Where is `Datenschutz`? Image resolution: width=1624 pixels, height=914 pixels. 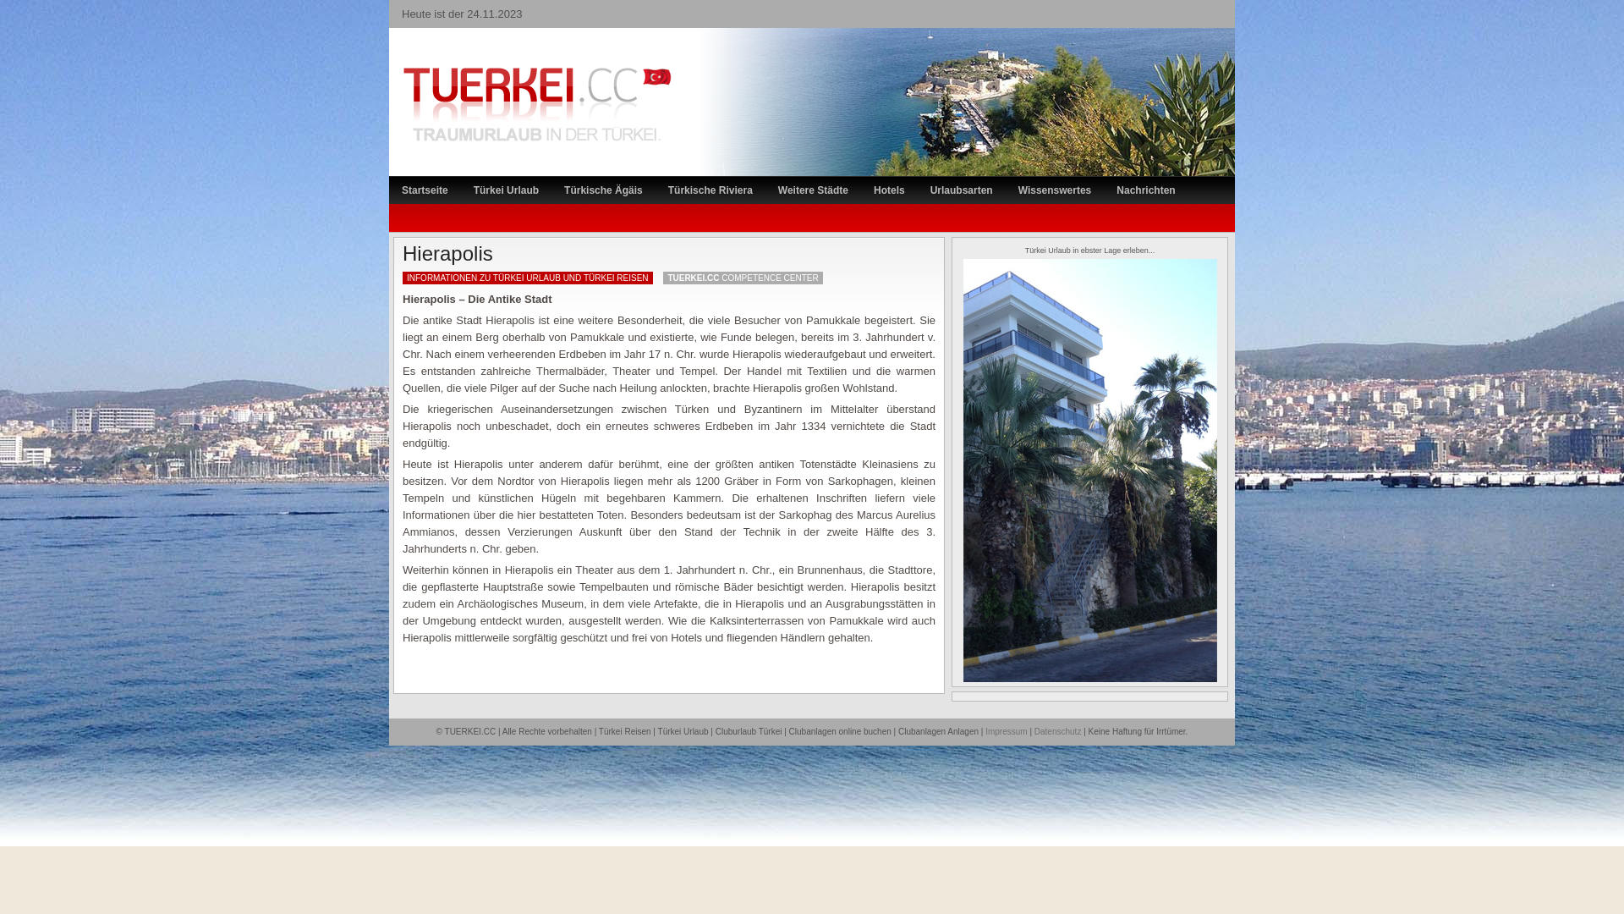 Datenschutz is located at coordinates (1058, 731).